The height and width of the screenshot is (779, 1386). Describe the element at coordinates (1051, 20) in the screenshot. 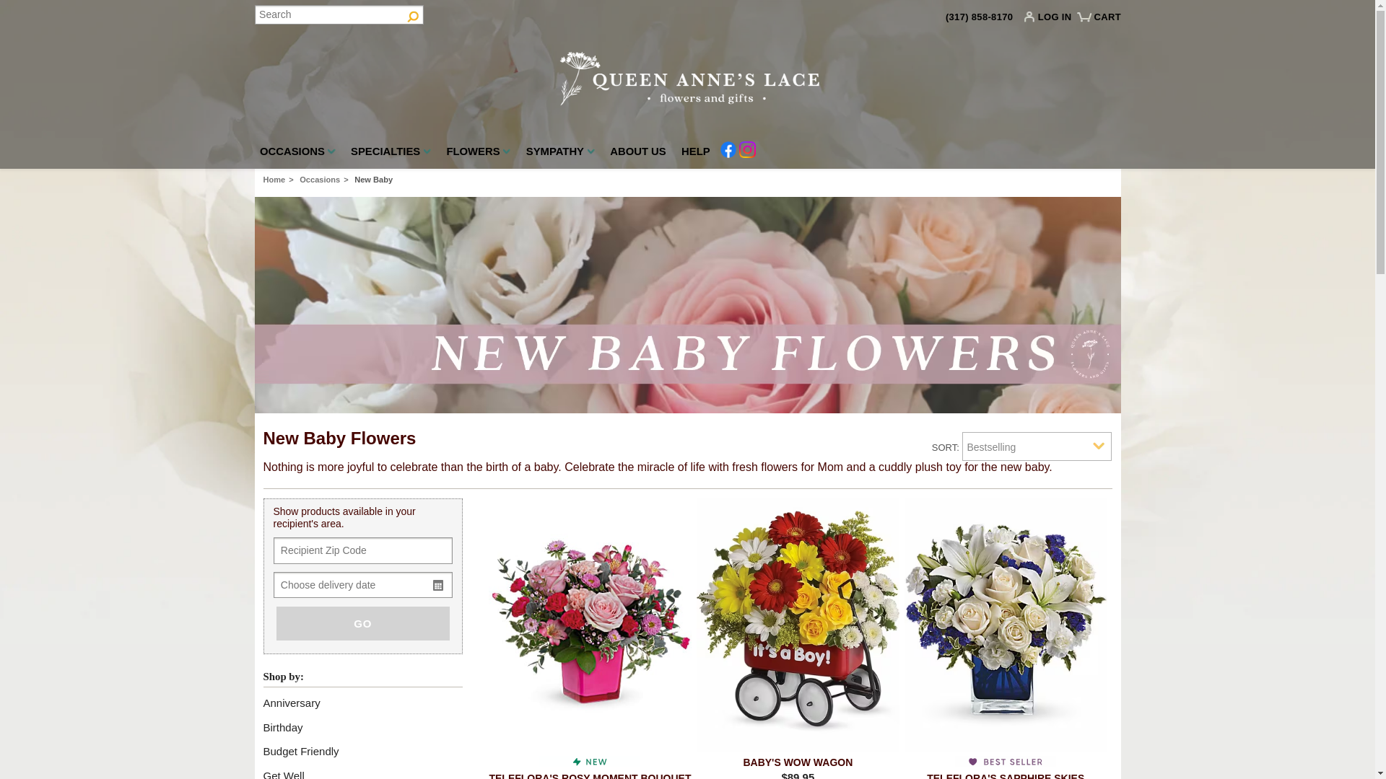

I see `LOG IN` at that location.